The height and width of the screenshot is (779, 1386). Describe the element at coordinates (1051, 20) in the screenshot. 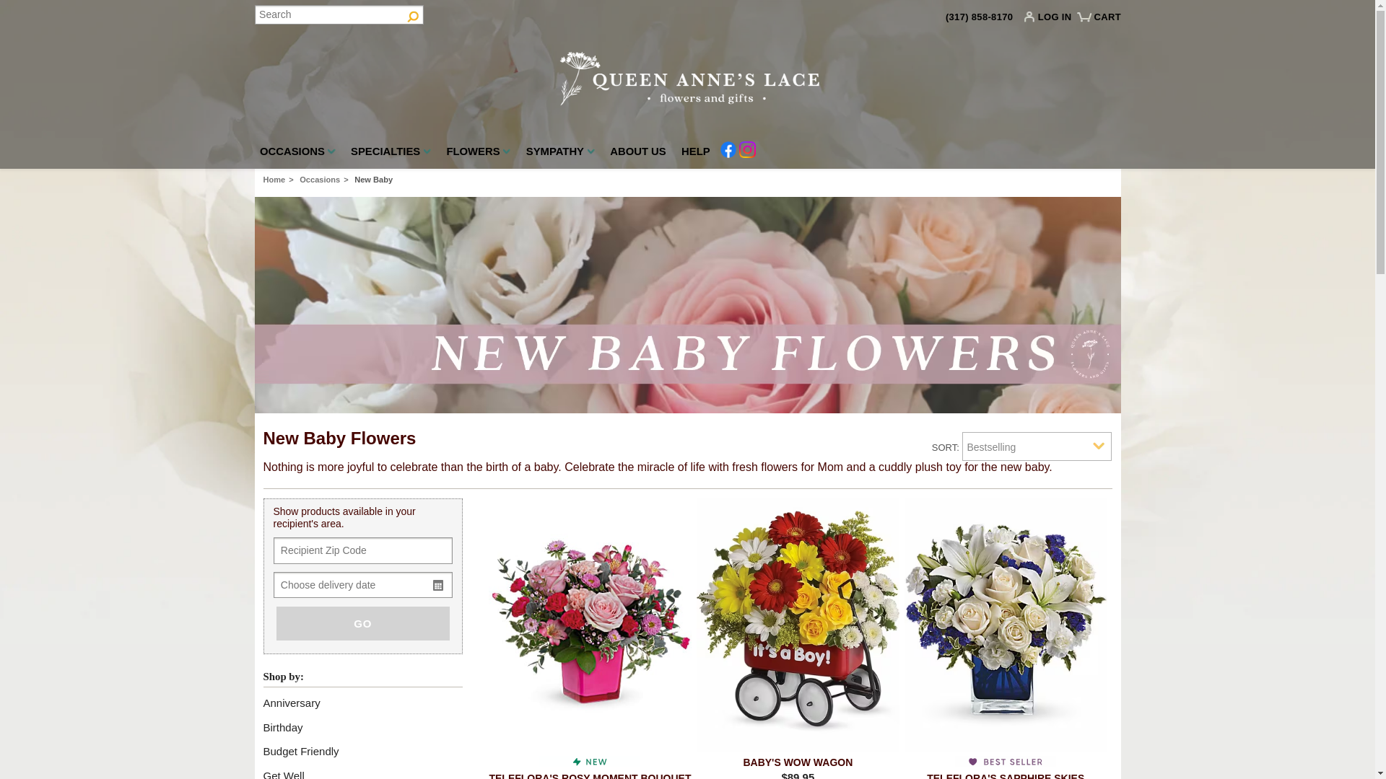

I see `LOG IN` at that location.